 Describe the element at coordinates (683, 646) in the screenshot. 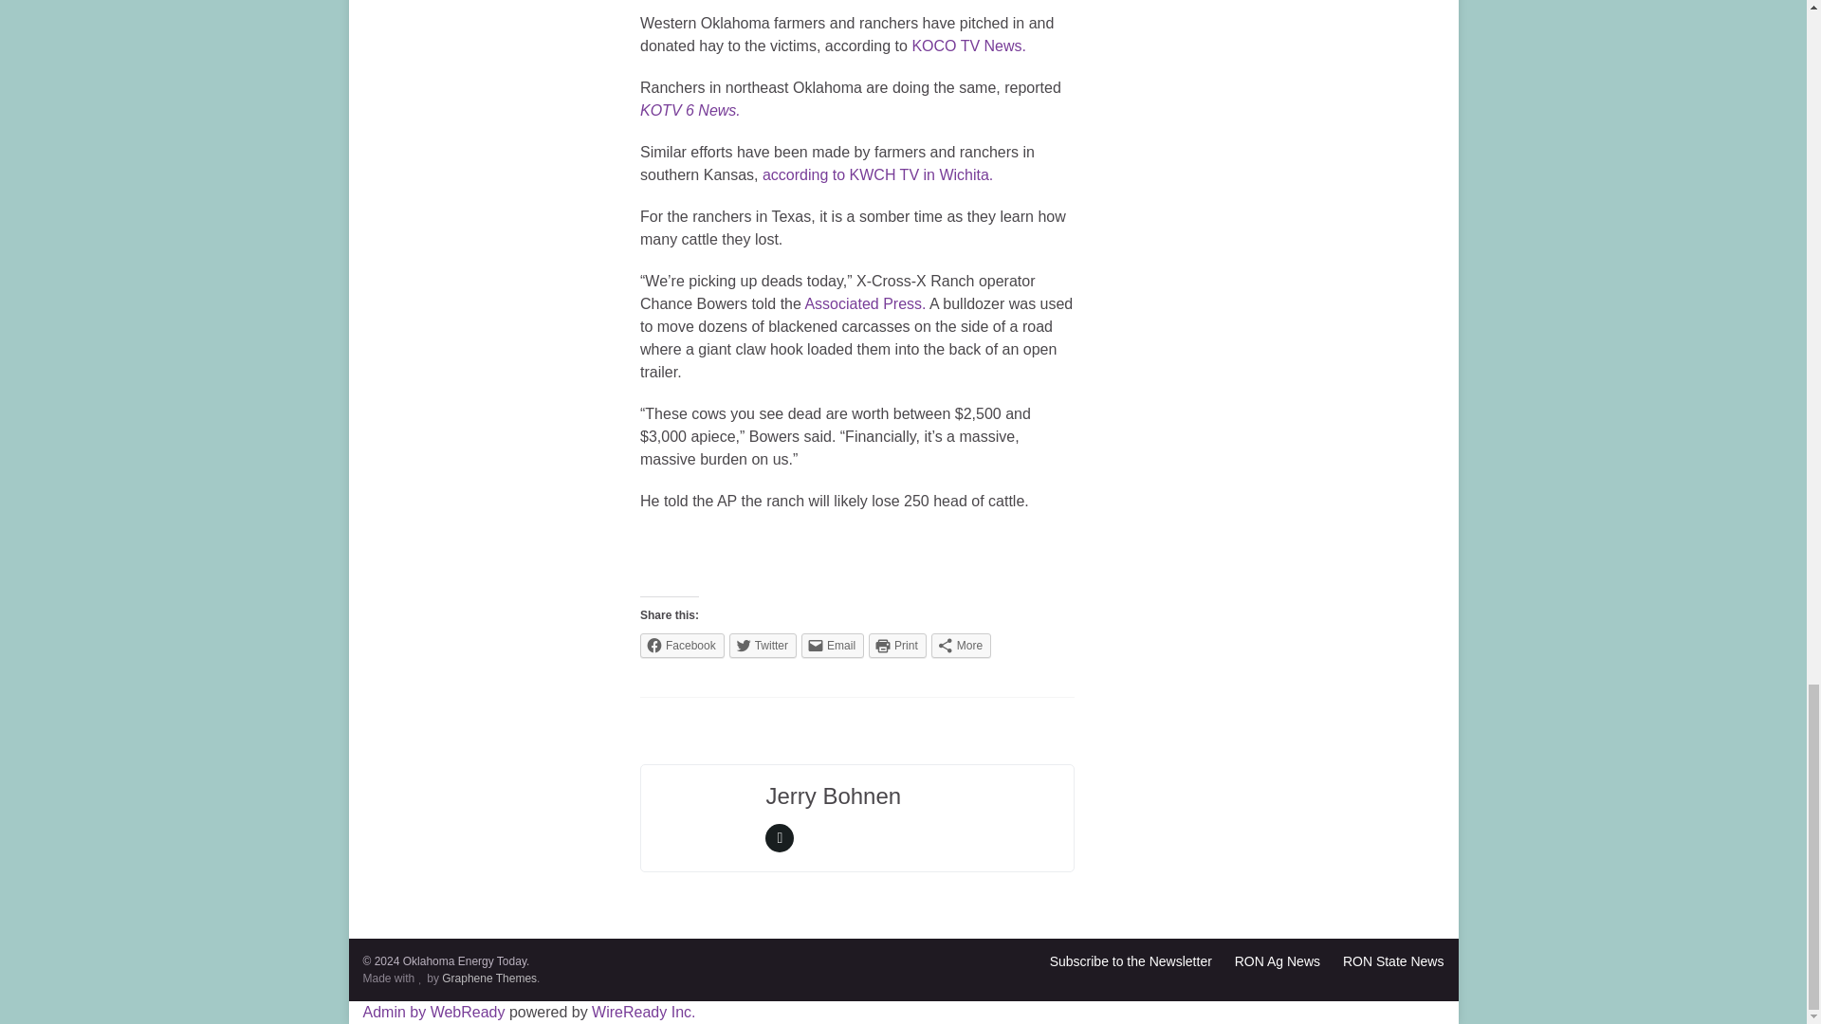

I see `Facebook` at that location.